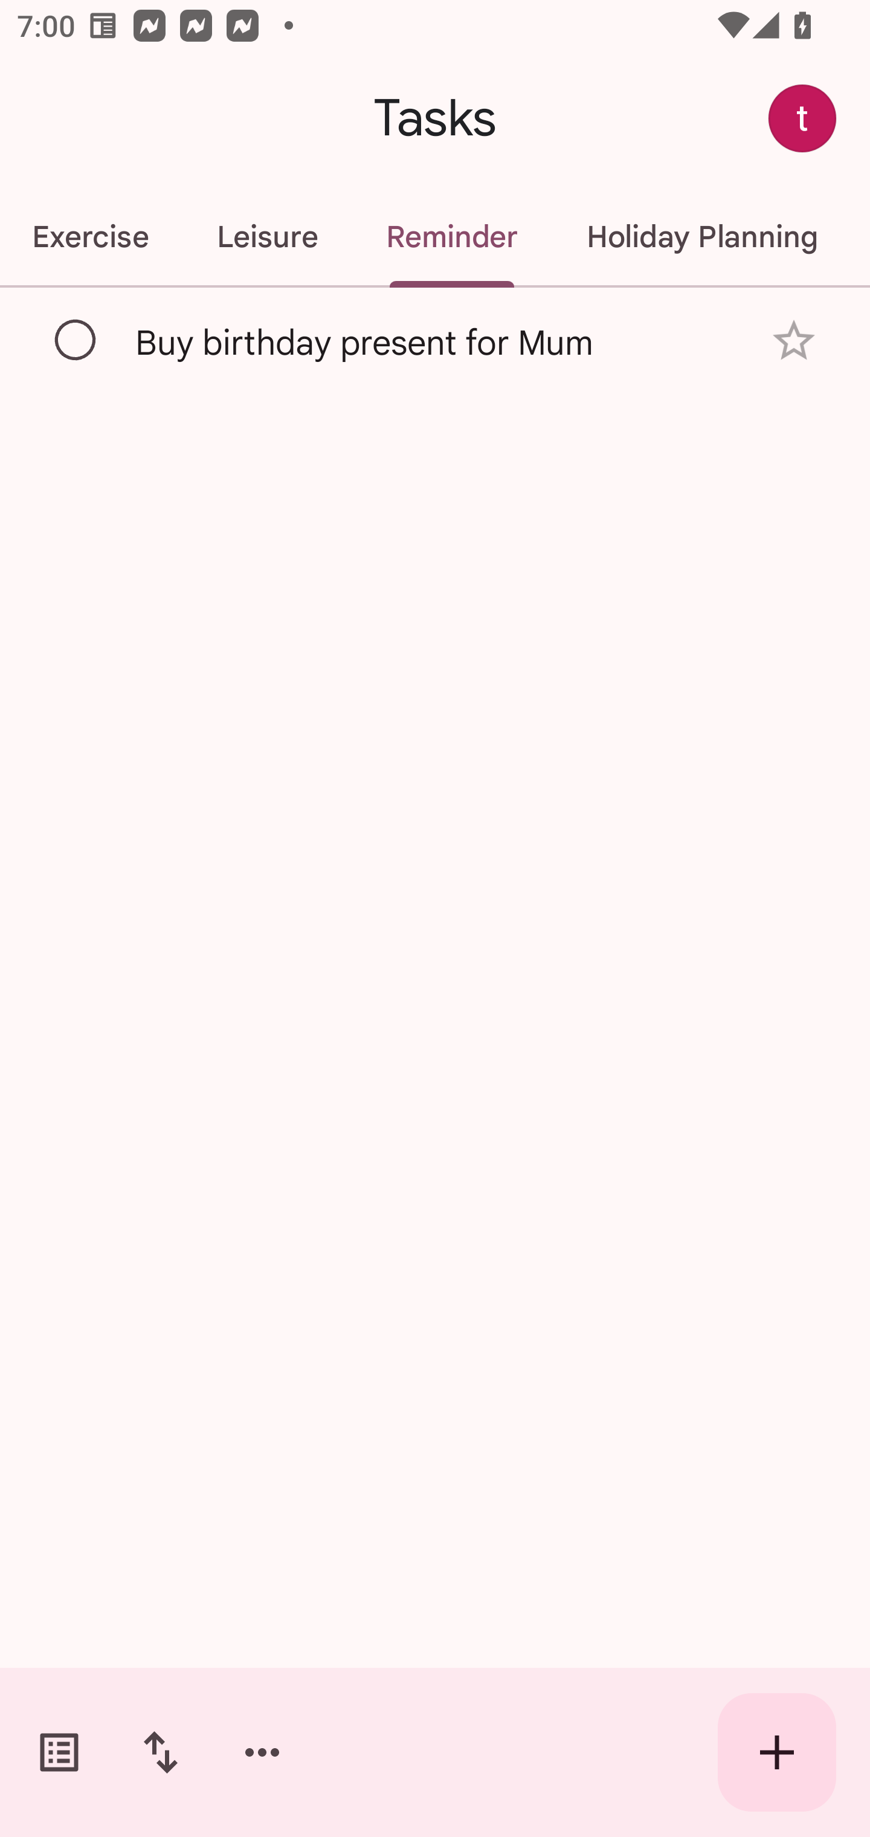  I want to click on Leisure, so click(267, 237).